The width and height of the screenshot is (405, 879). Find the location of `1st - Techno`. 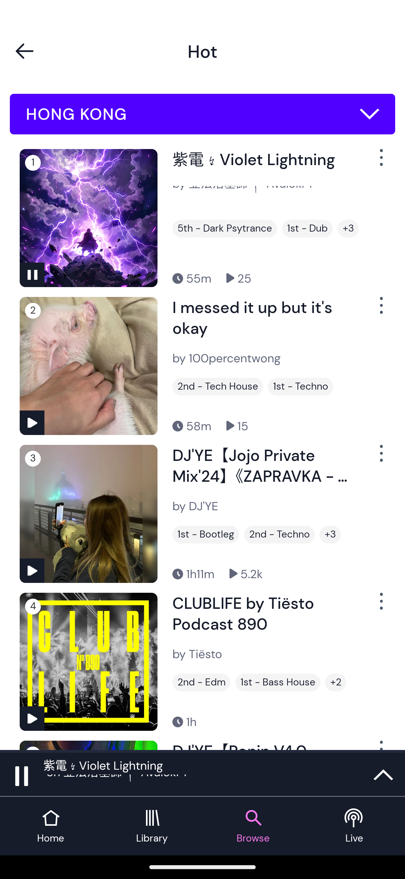

1st - Techno is located at coordinates (301, 387).